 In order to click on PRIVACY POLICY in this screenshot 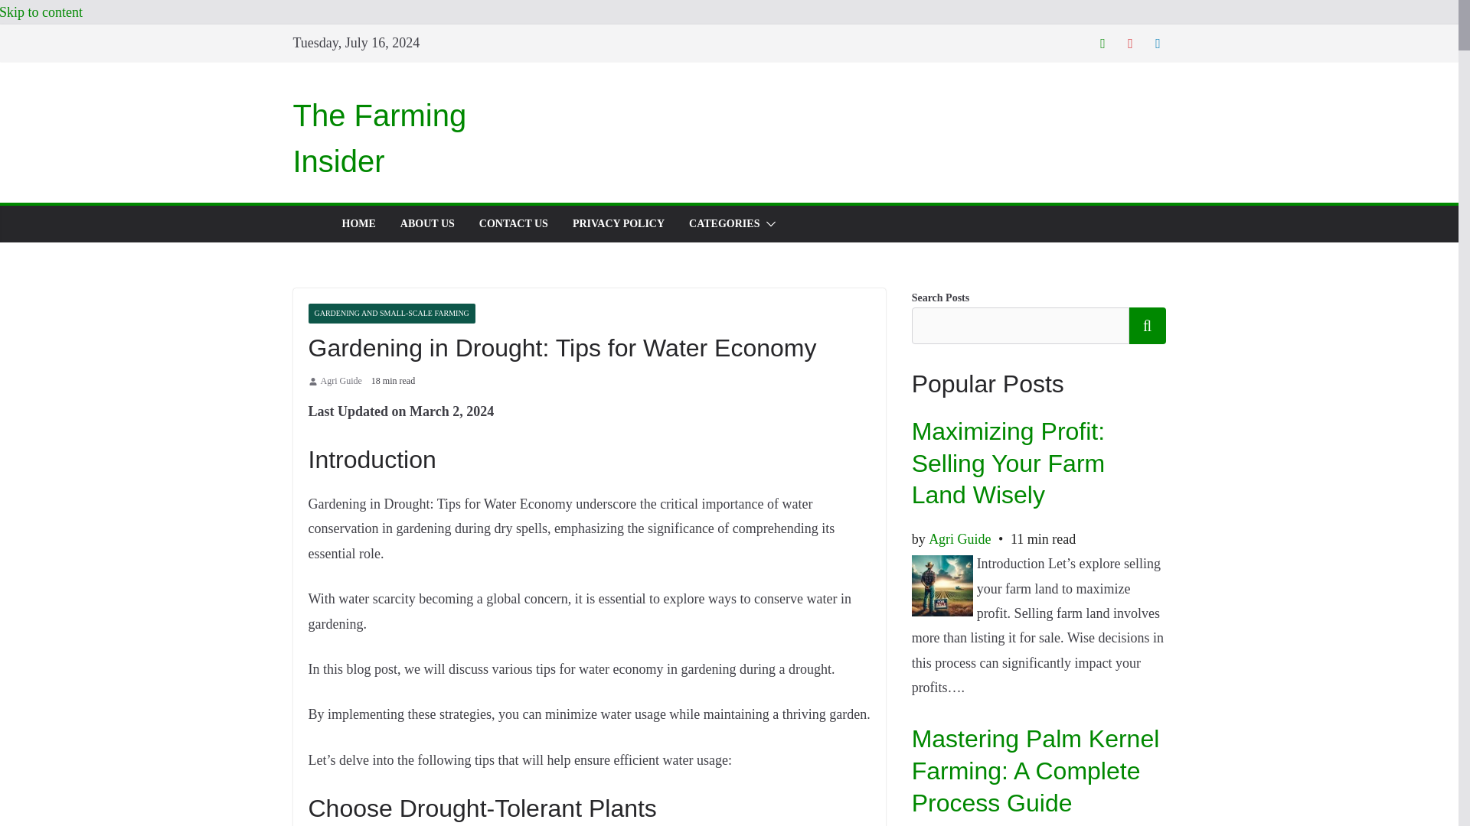, I will do `click(619, 223)`.